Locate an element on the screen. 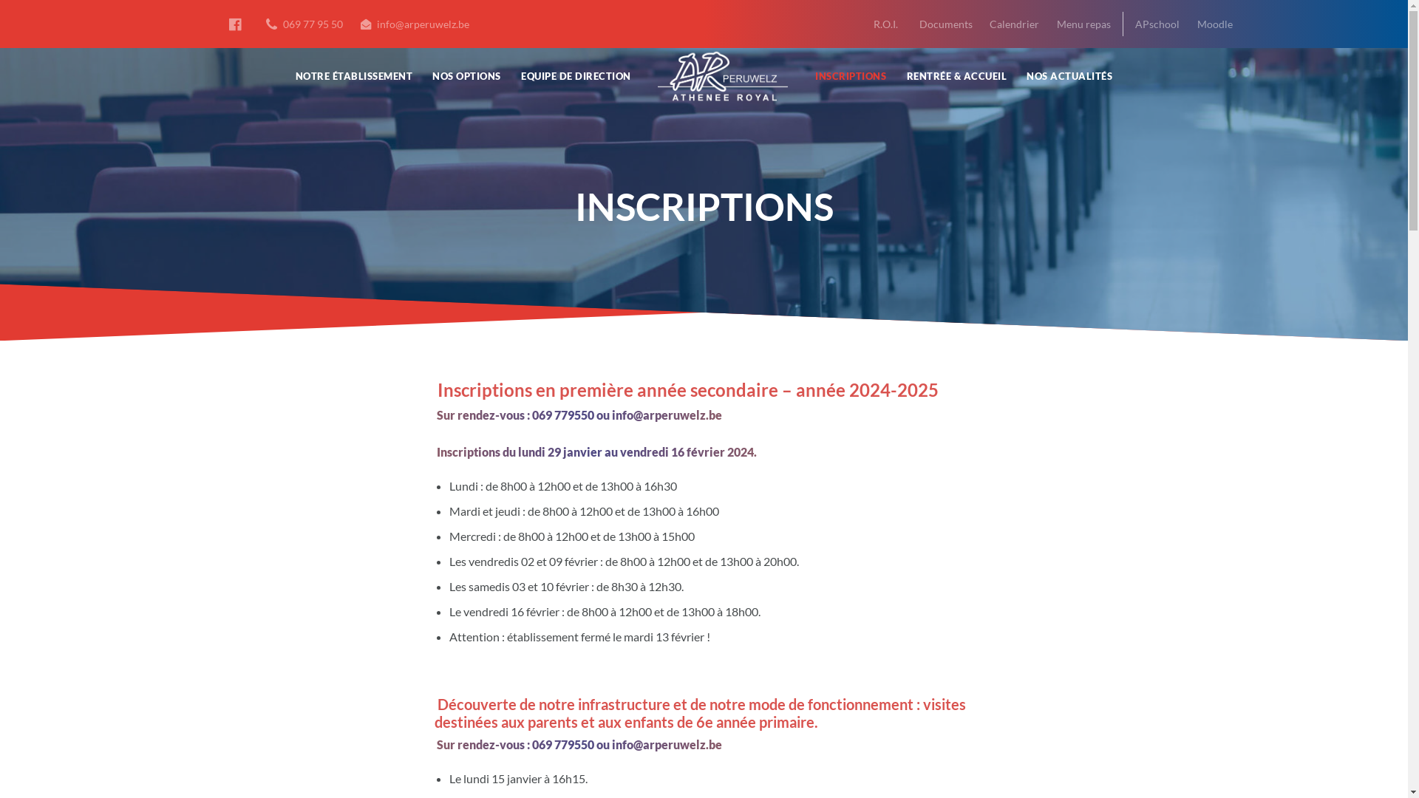 This screenshot has width=1419, height=798. R.O.I. is located at coordinates (885, 24).